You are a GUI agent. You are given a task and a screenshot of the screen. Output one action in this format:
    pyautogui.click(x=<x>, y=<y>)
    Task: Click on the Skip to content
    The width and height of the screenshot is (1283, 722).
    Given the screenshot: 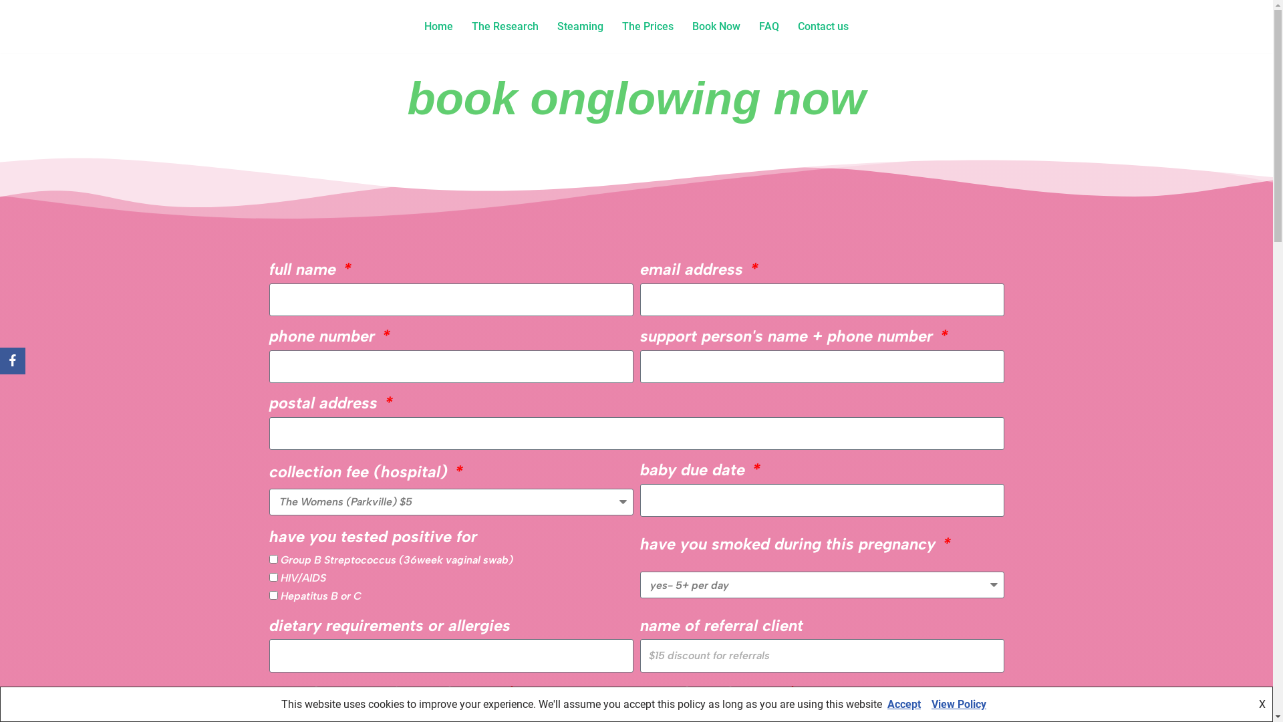 What is the action you would take?
    pyautogui.click(x=10, y=28)
    